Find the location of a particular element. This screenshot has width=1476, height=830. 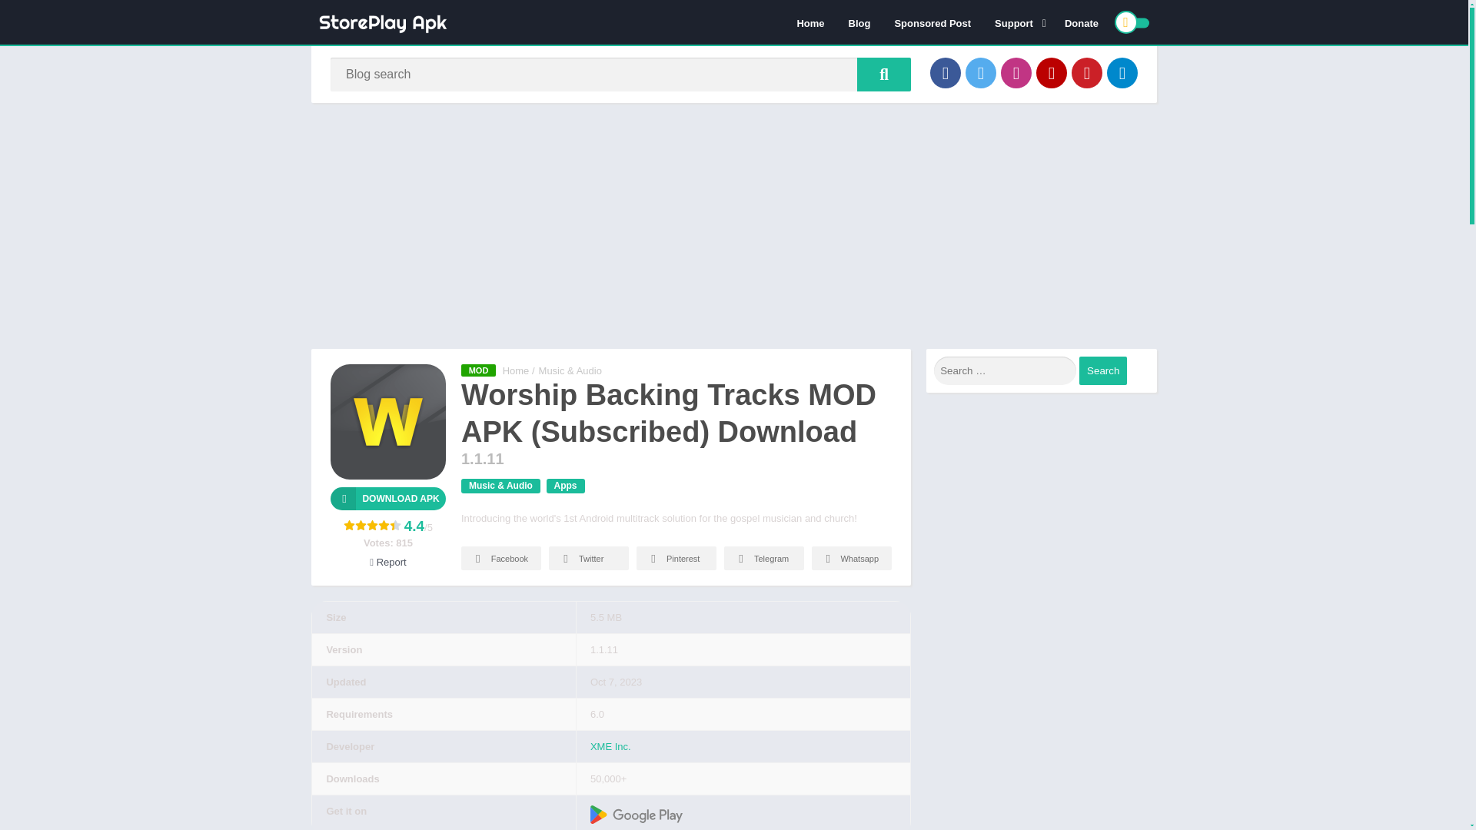

Download APK is located at coordinates (387, 498).